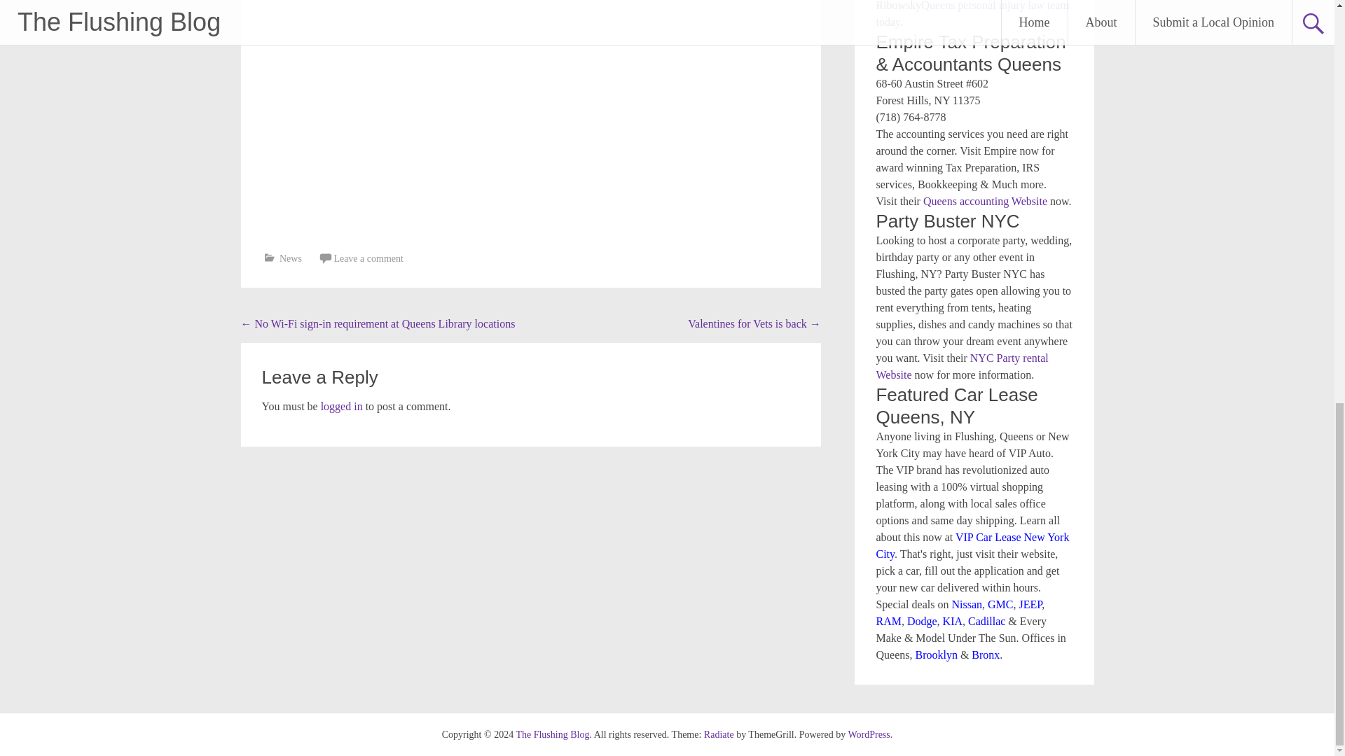 Image resolution: width=1345 pixels, height=756 pixels. What do you see at coordinates (961, 367) in the screenshot?
I see `NYC Party rental Website` at bounding box center [961, 367].